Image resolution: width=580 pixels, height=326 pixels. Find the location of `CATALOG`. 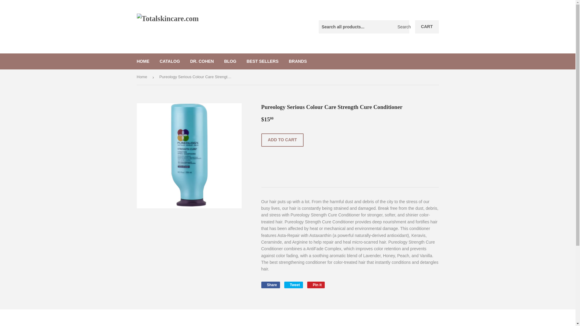

CATALOG is located at coordinates (169, 61).